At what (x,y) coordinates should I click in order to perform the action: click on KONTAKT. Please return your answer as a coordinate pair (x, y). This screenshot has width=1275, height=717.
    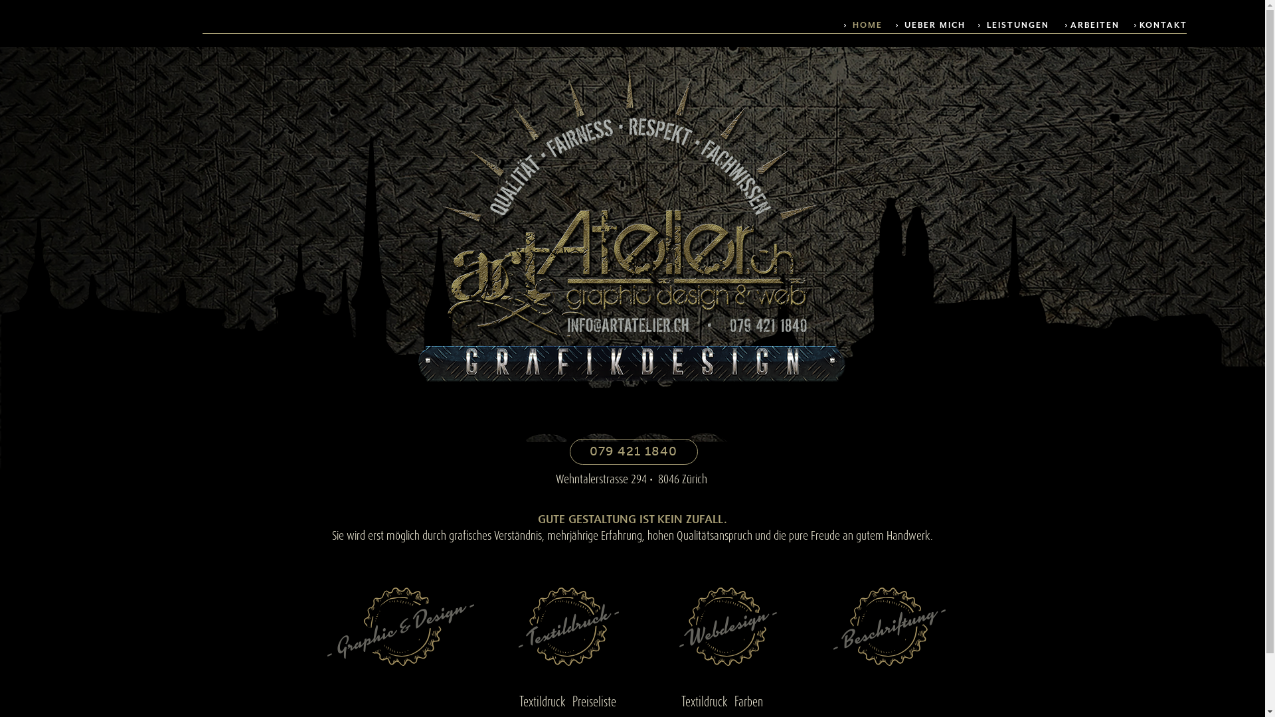
    Looking at the image, I should click on (1153, 25).